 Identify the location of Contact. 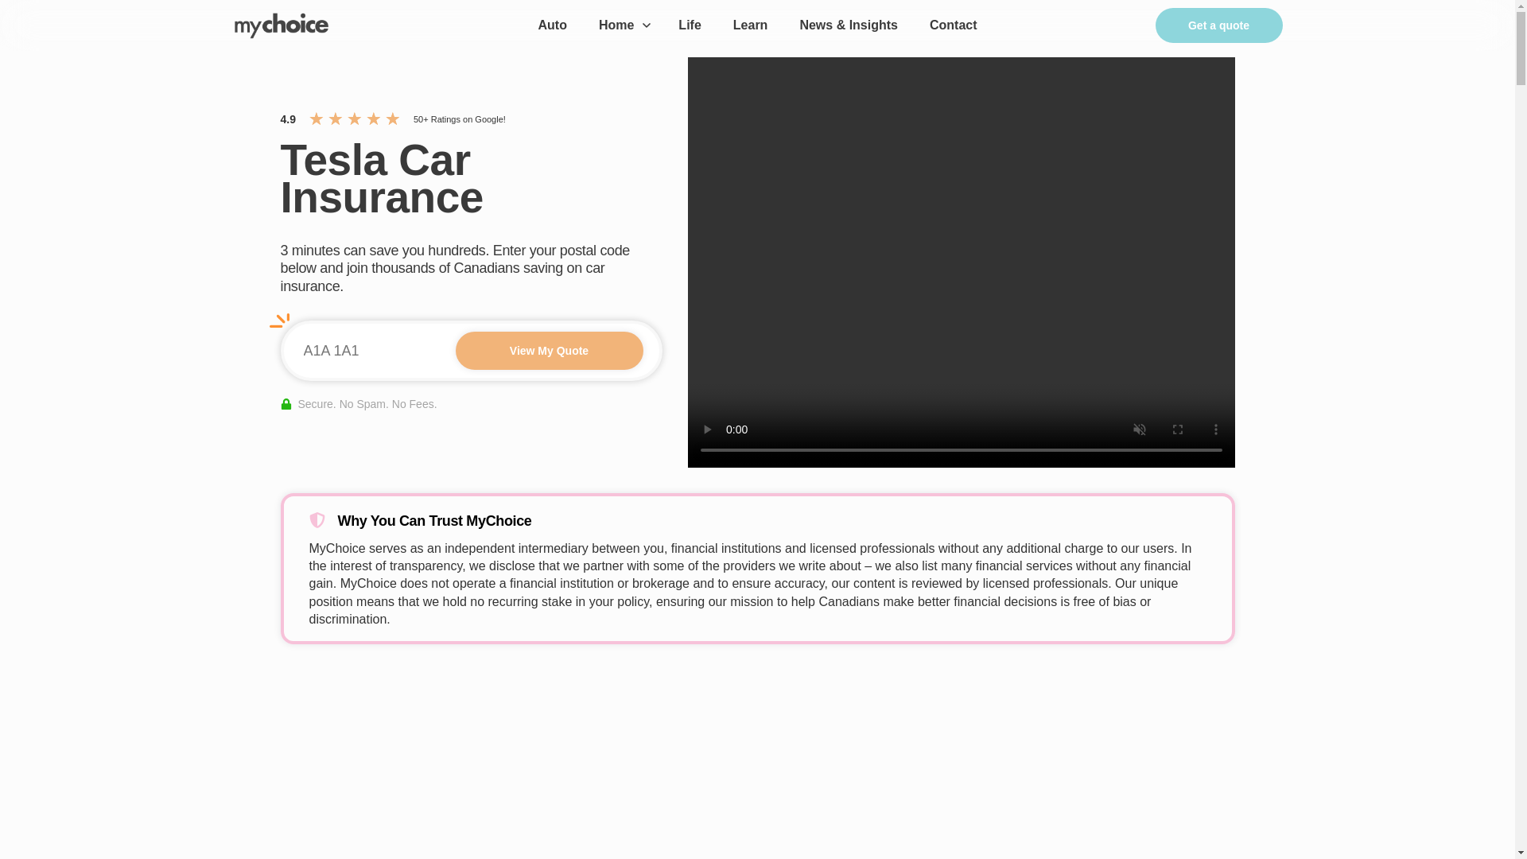
(953, 25).